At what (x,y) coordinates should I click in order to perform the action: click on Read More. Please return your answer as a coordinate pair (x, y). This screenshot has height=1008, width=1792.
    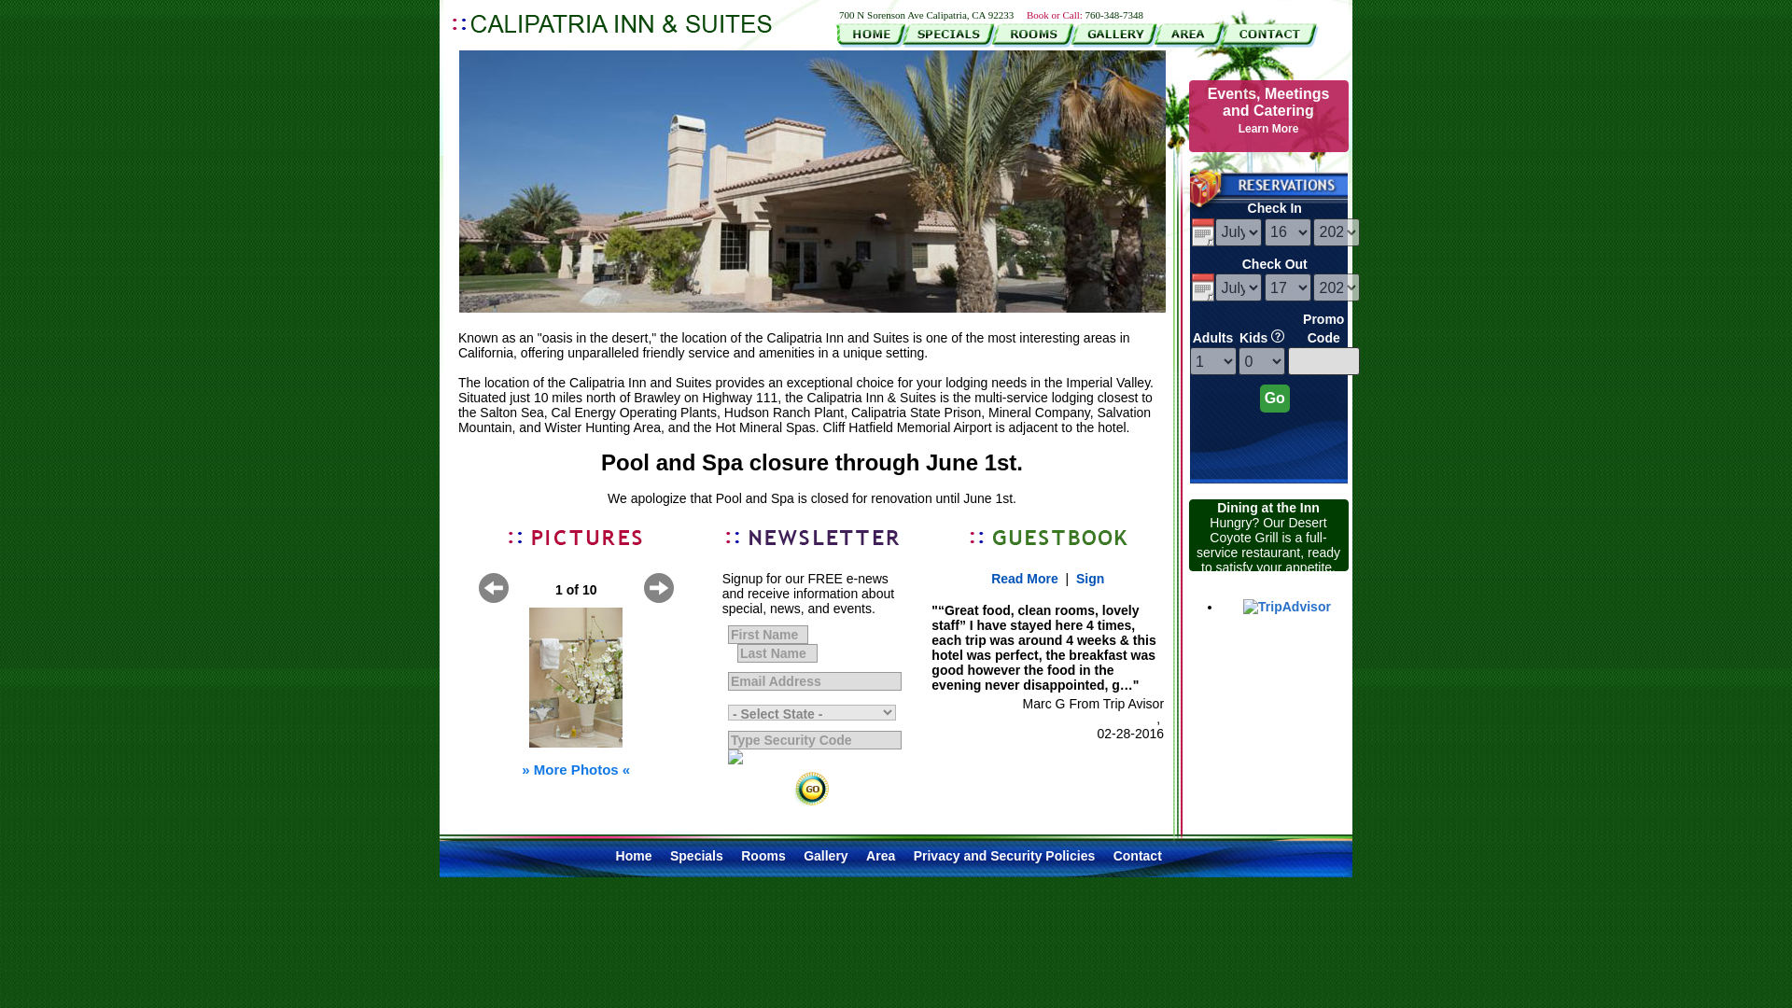
    Looking at the image, I should click on (1025, 579).